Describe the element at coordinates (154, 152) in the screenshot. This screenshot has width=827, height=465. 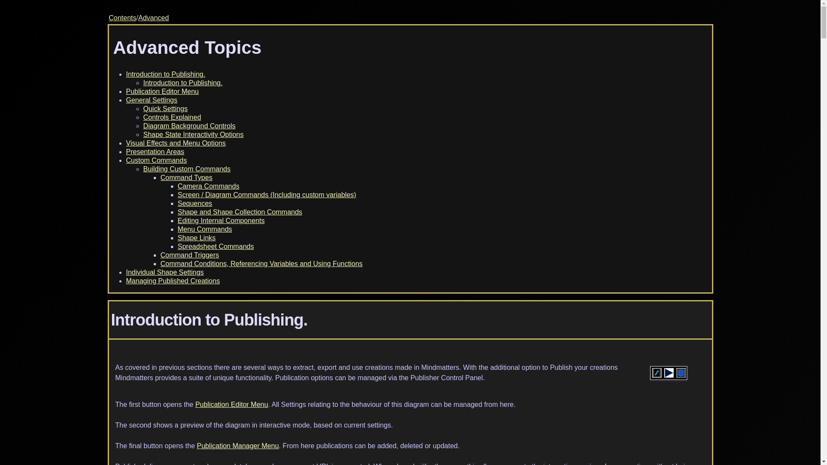
I see `Presentation Areas` at that location.